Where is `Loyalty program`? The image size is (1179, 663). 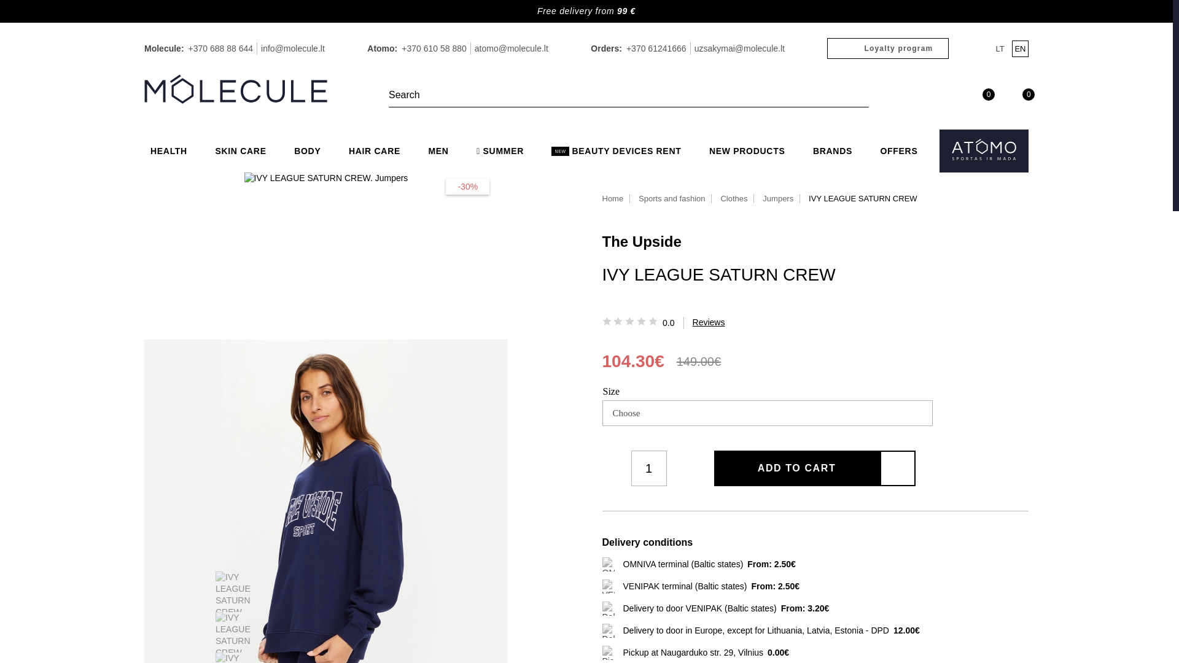 Loyalty program is located at coordinates (888, 48).